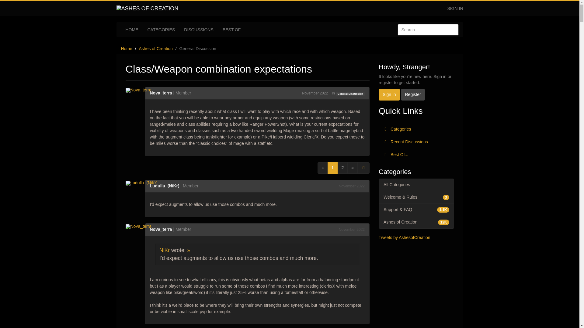 The image size is (584, 328). I want to click on HOME, so click(132, 30).